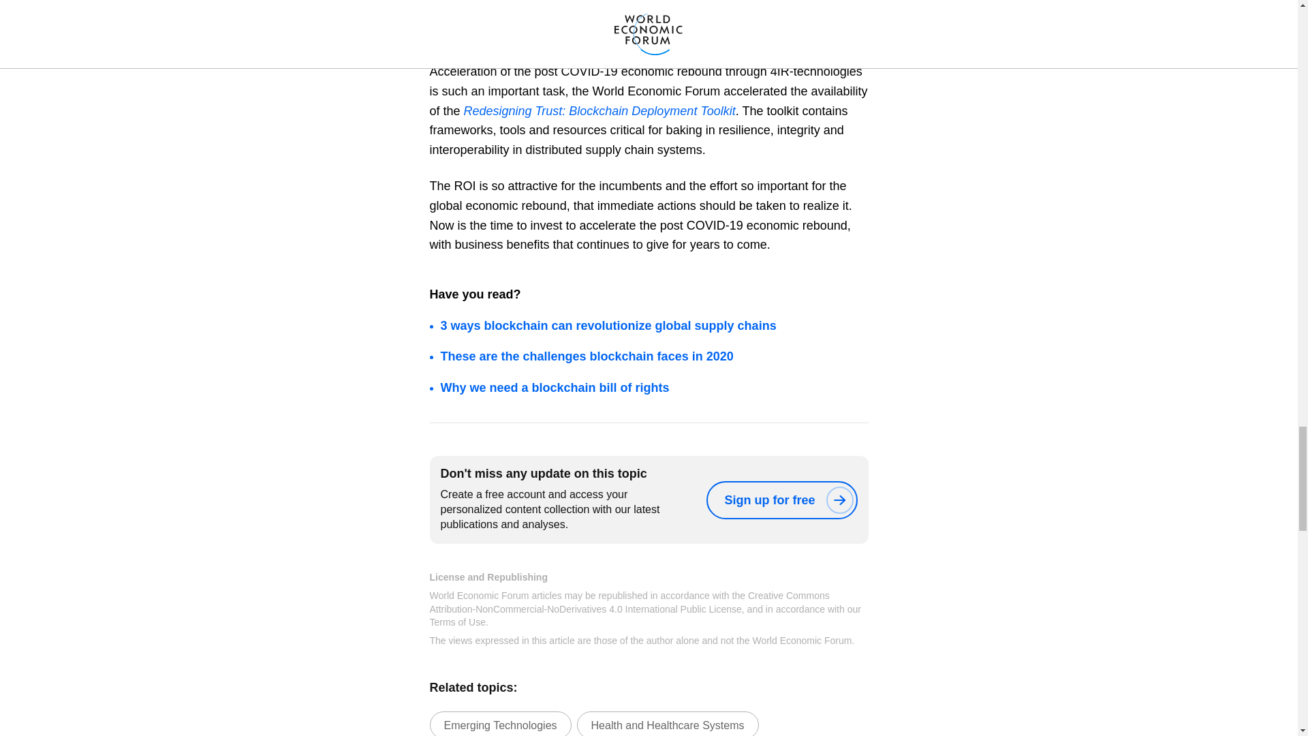  I want to click on Why we need a blockchain bill of rights, so click(554, 387).